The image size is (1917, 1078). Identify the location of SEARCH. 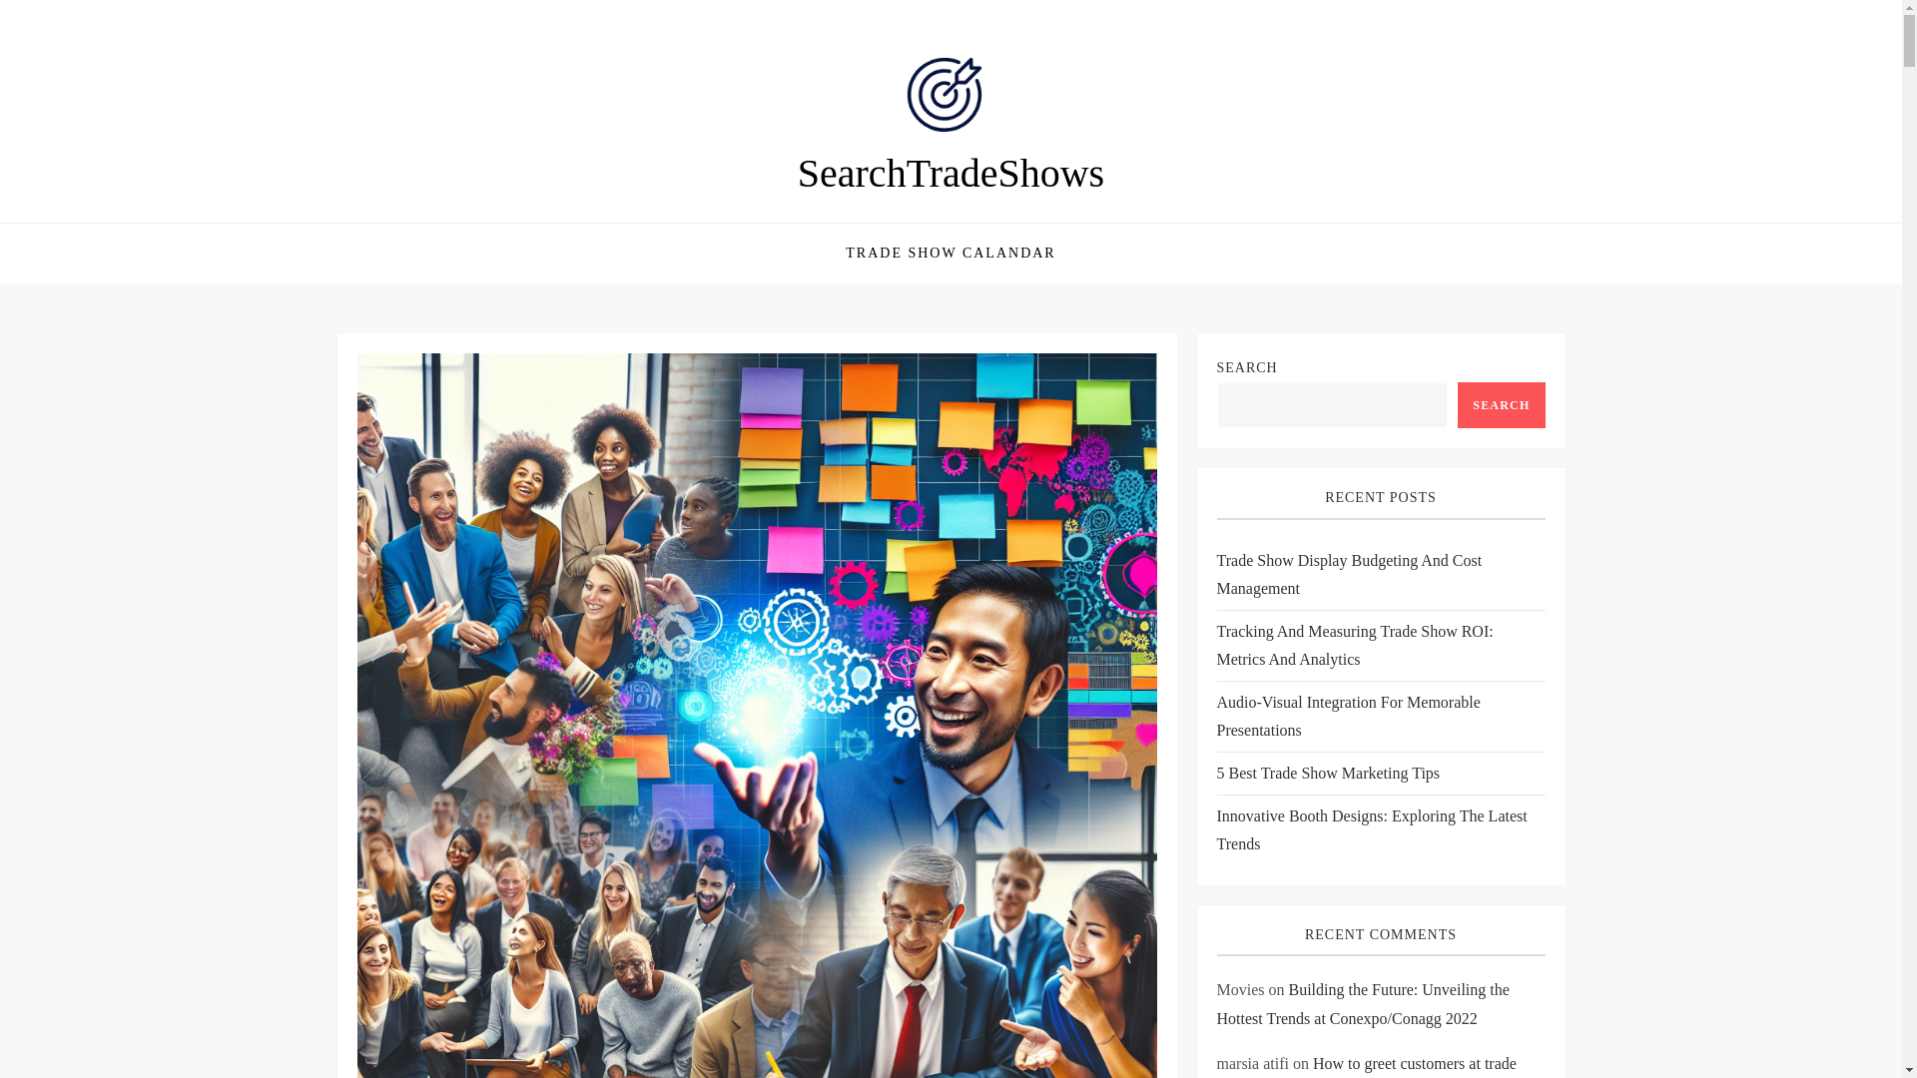
(1501, 405).